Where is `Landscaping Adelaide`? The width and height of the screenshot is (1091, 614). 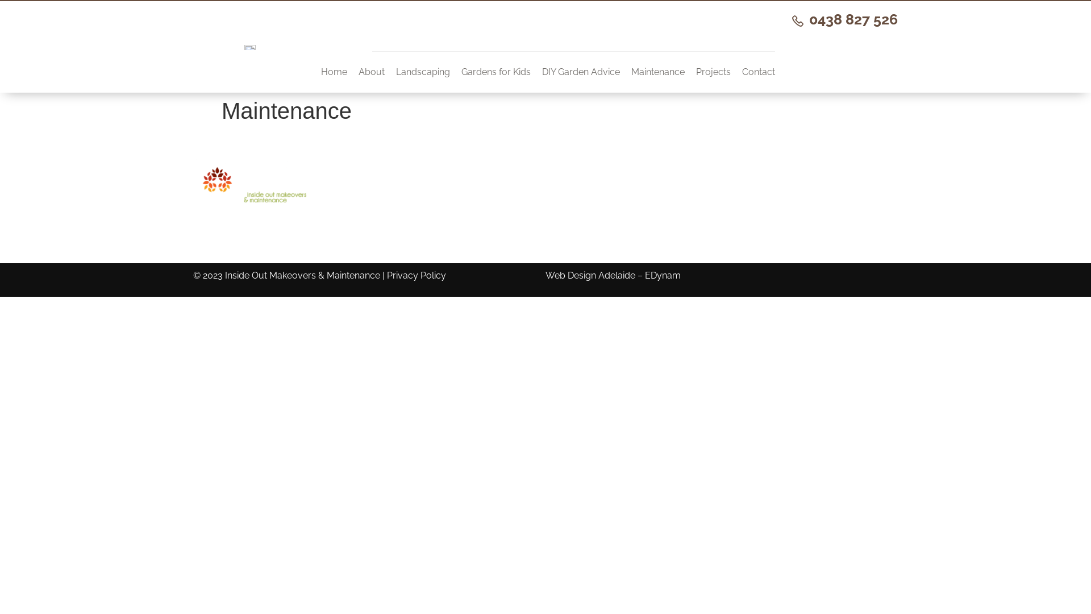 Landscaping Adelaide is located at coordinates (651, 189).